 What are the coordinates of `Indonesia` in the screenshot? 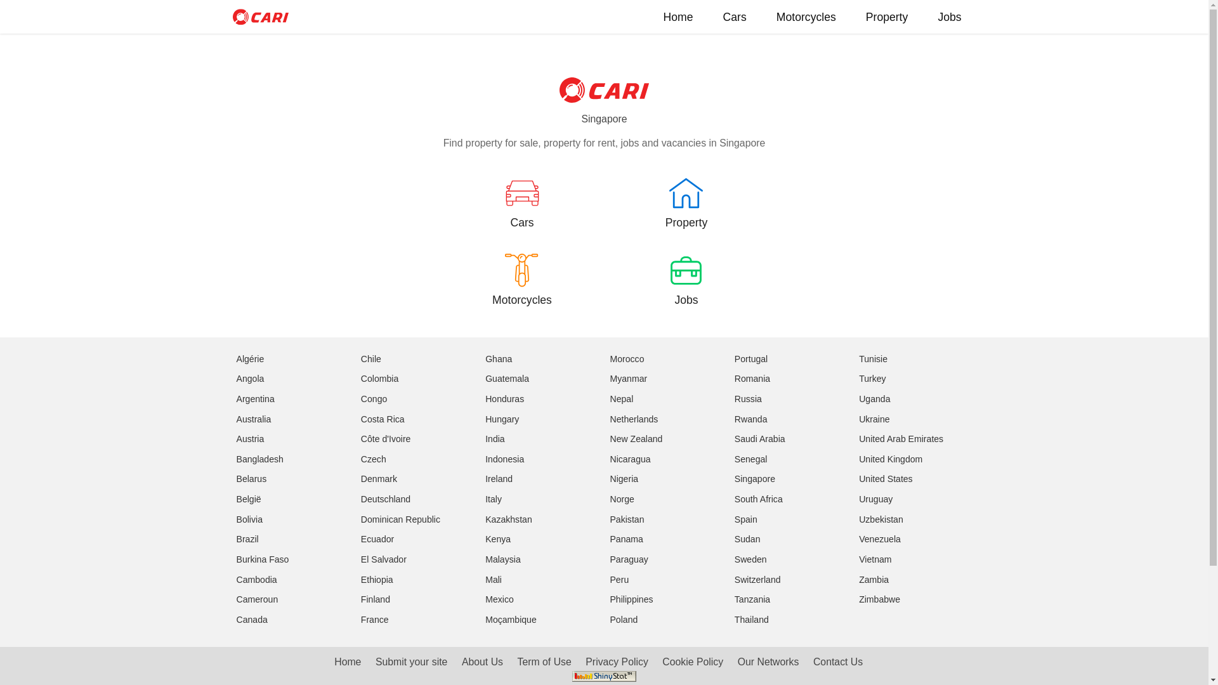 It's located at (505, 459).